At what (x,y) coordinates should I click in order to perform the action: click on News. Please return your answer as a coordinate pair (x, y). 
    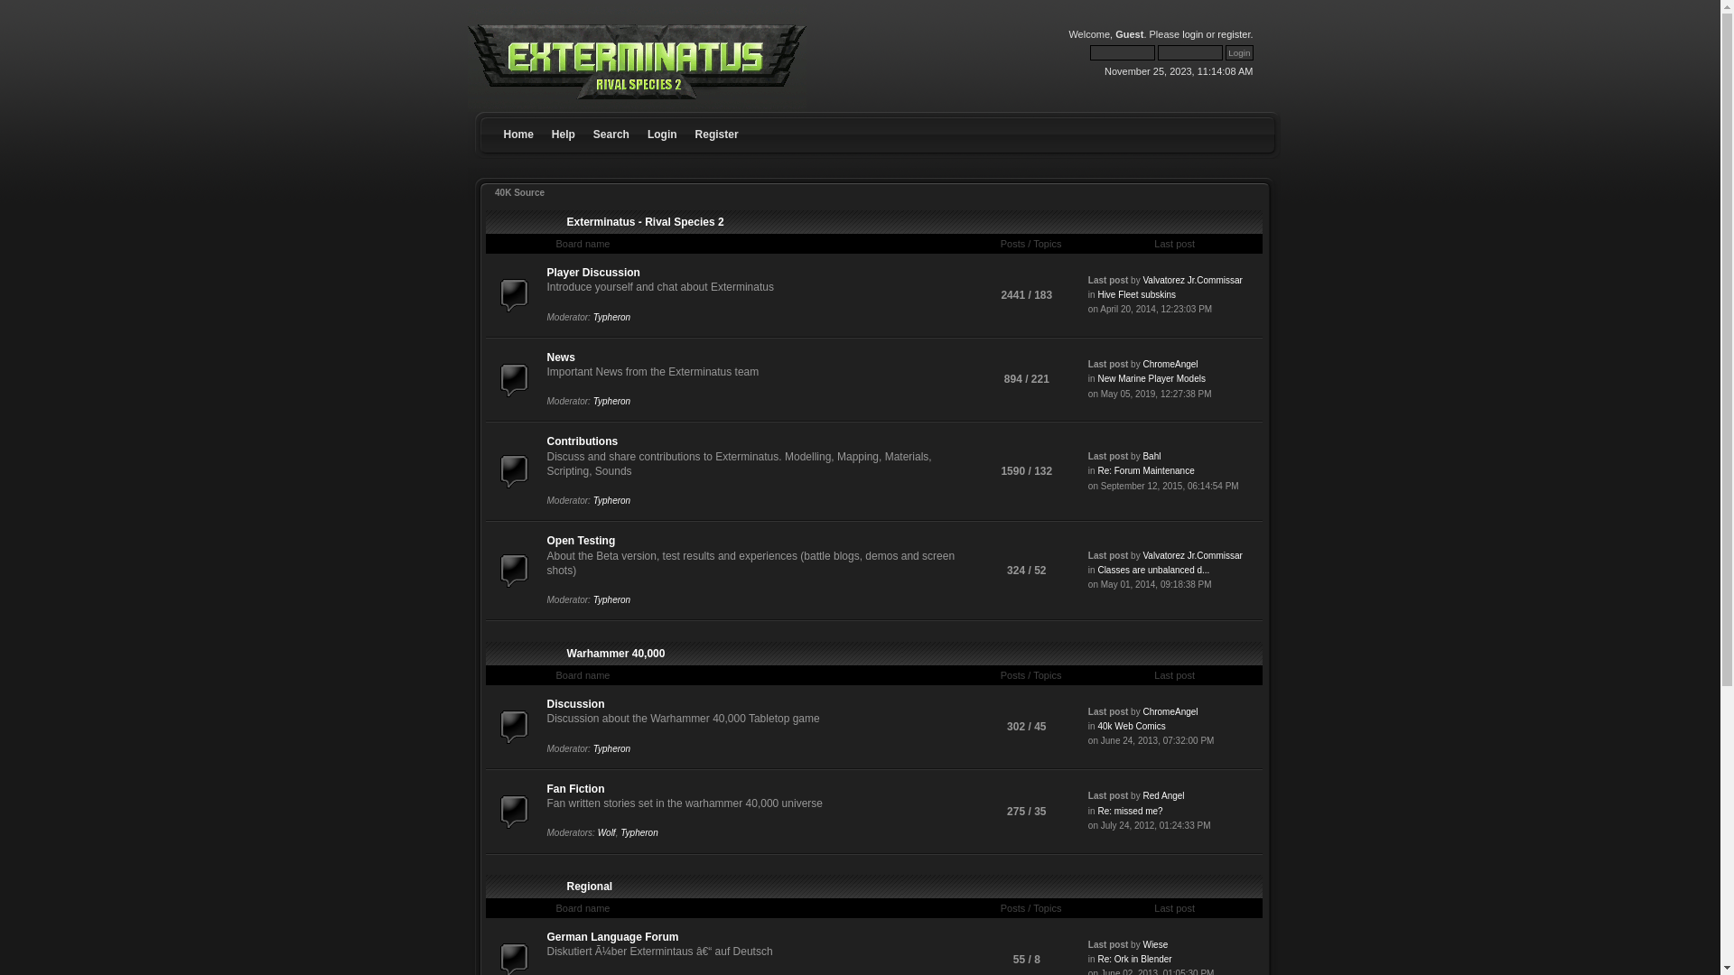
    Looking at the image, I should click on (562, 357).